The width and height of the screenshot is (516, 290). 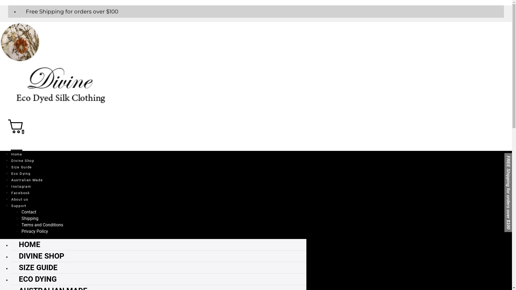 What do you see at coordinates (30, 219) in the screenshot?
I see `Shipping` at bounding box center [30, 219].